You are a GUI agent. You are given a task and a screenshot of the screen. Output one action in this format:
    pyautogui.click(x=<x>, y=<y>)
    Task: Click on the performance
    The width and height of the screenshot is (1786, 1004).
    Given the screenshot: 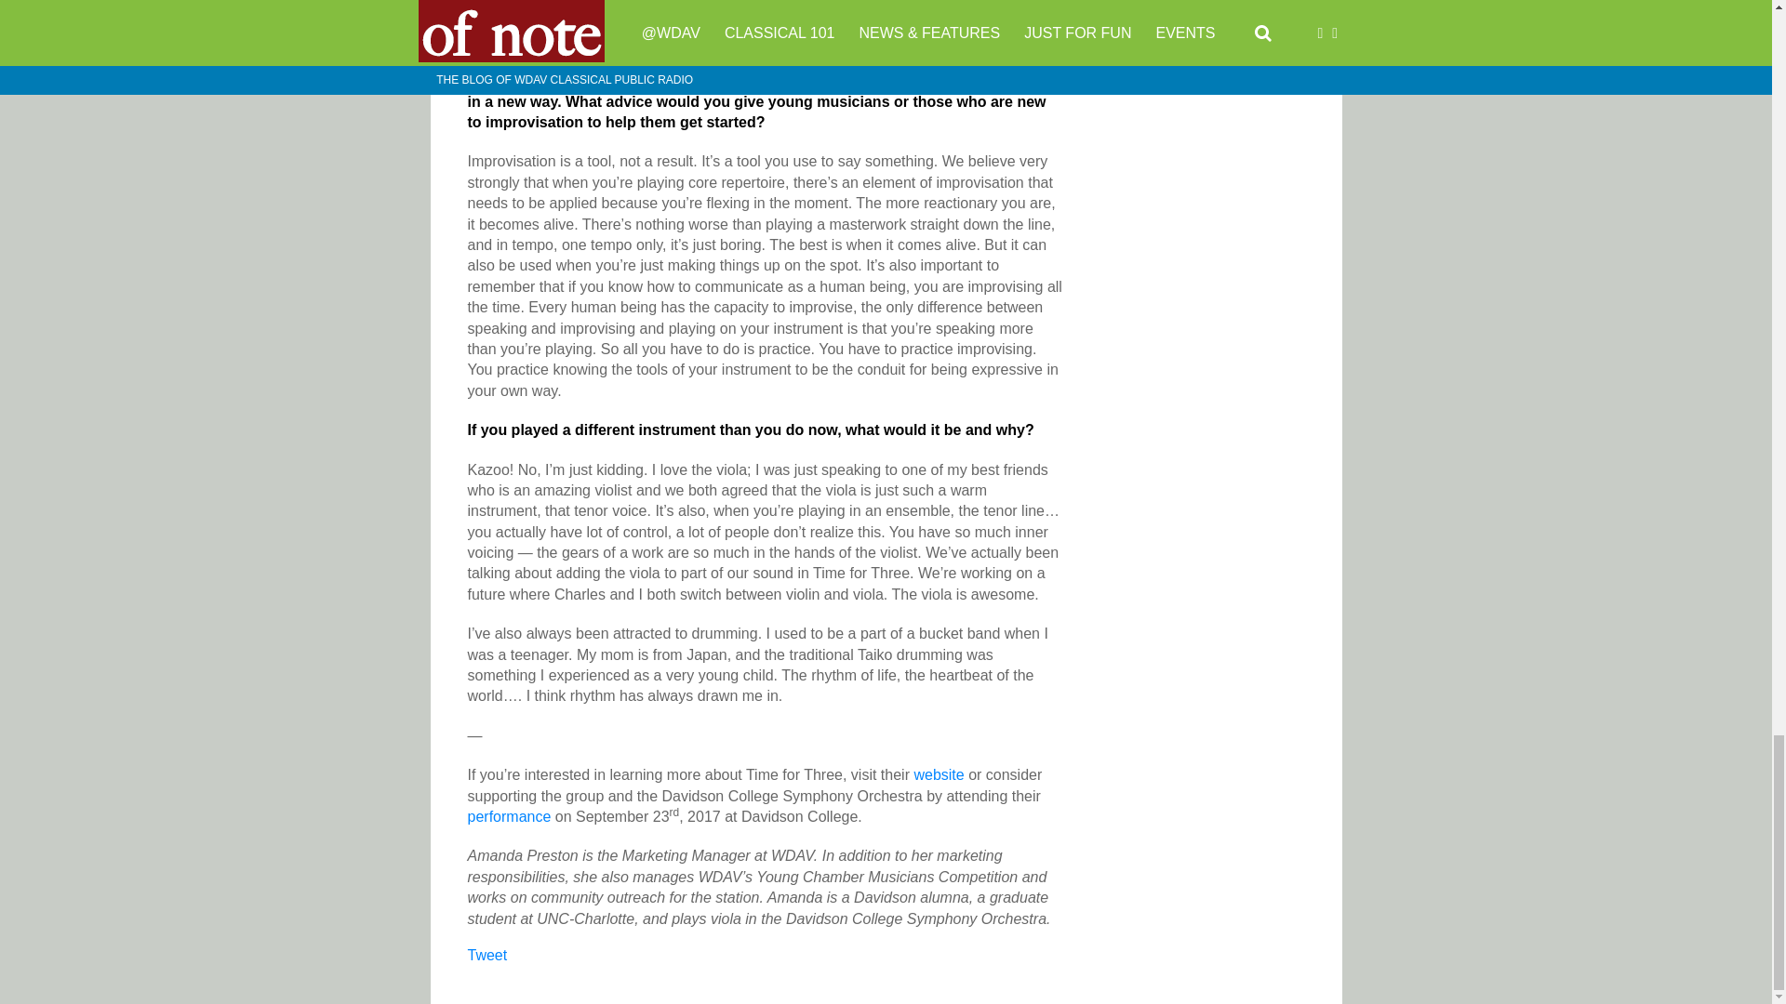 What is the action you would take?
    pyautogui.click(x=508, y=816)
    